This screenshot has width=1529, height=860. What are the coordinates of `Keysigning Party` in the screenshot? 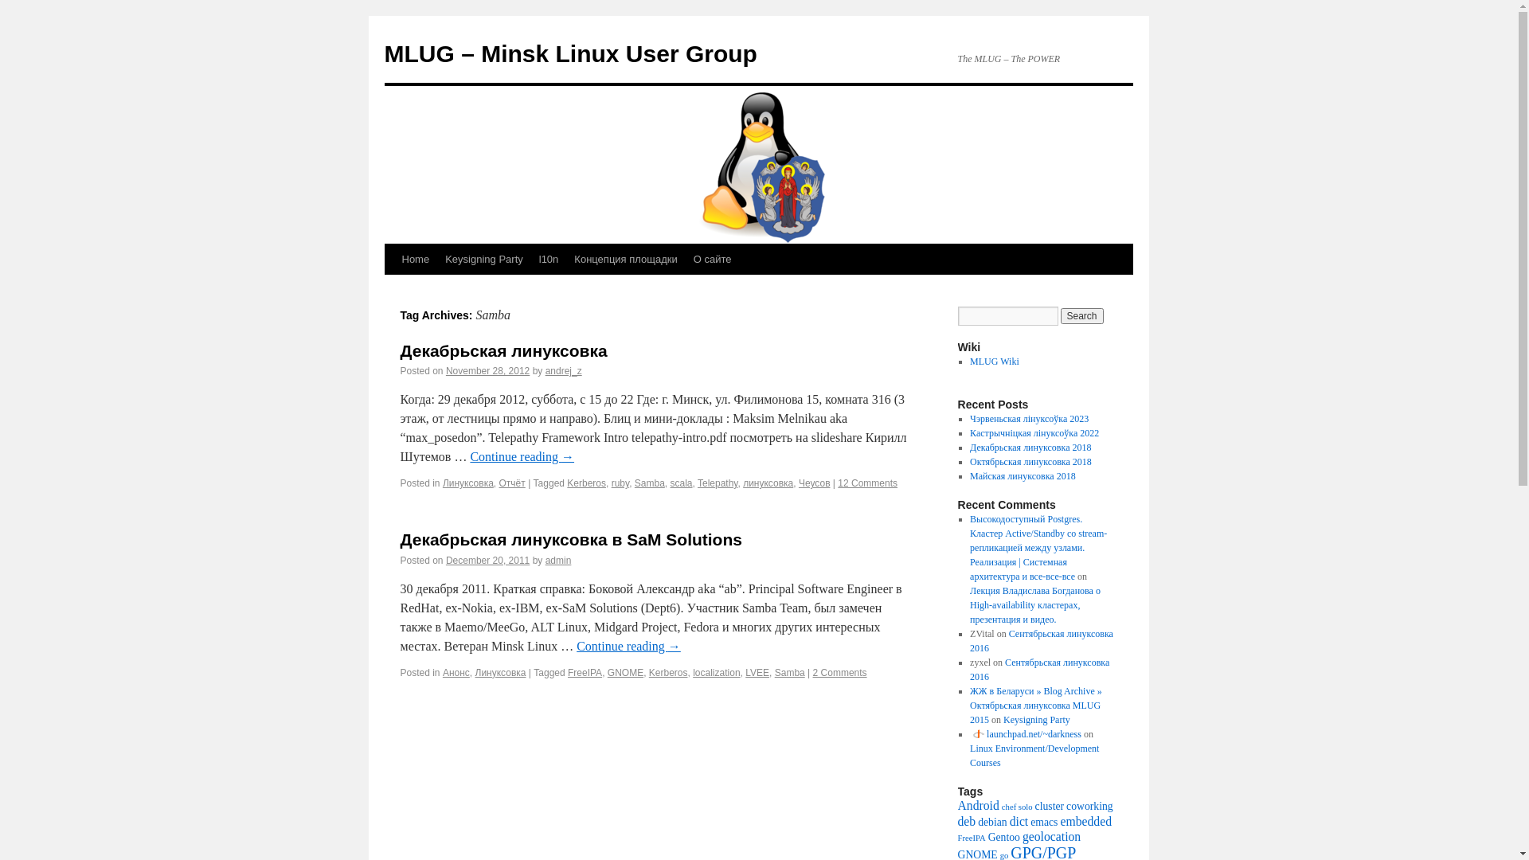 It's located at (484, 260).